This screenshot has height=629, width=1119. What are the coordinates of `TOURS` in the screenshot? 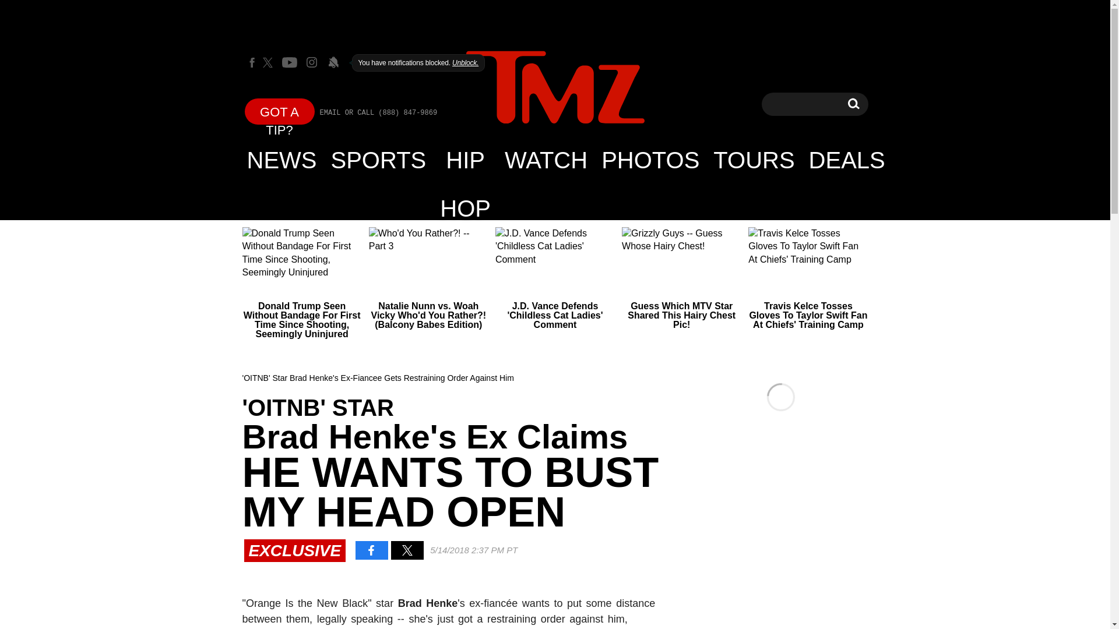 It's located at (753, 160).